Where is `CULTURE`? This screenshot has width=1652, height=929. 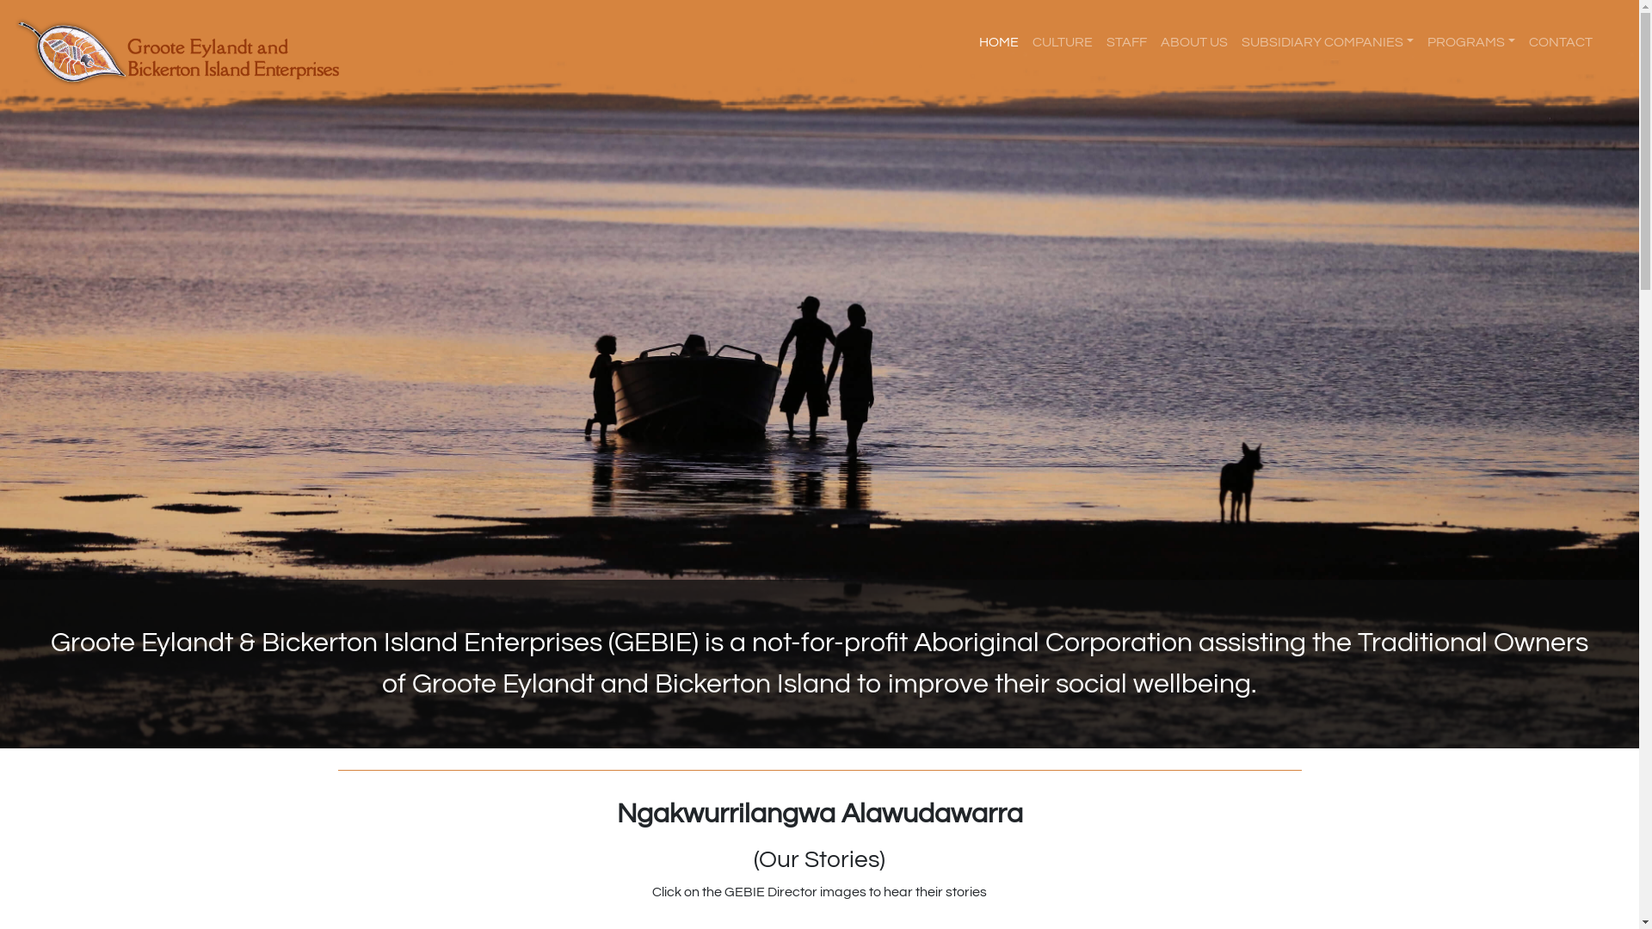 CULTURE is located at coordinates (1063, 41).